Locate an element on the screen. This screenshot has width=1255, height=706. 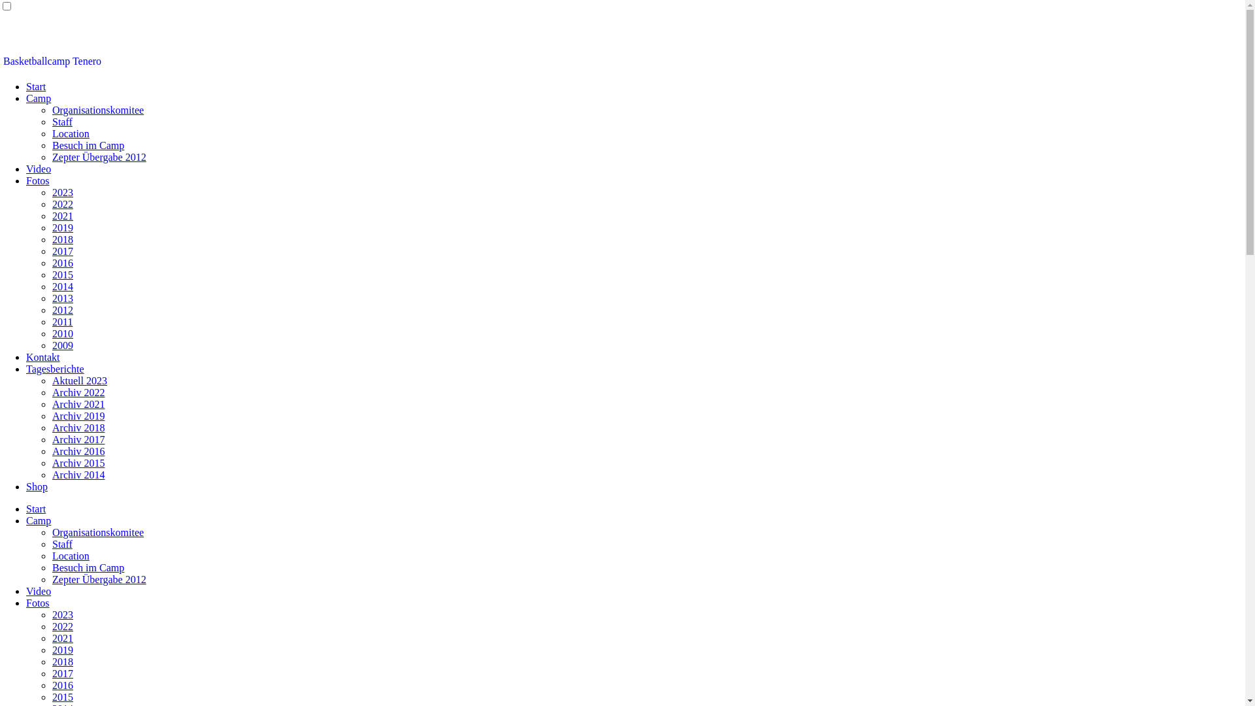
Kontakt is located at coordinates (43, 357).